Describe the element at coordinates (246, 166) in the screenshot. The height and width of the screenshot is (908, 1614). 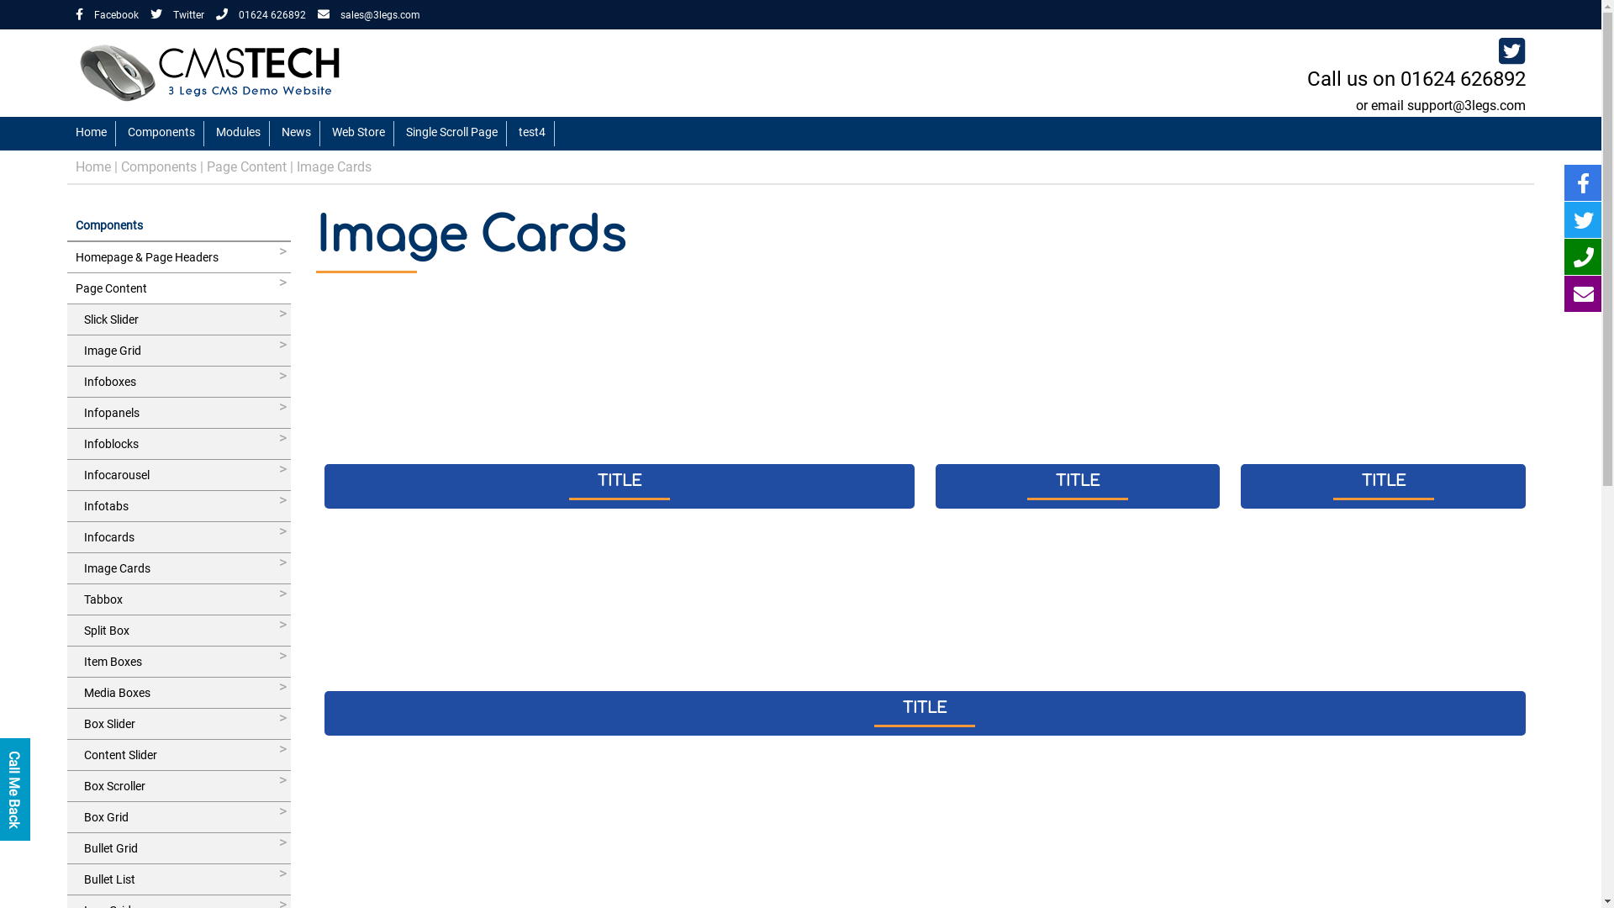
I see `Page Content` at that location.